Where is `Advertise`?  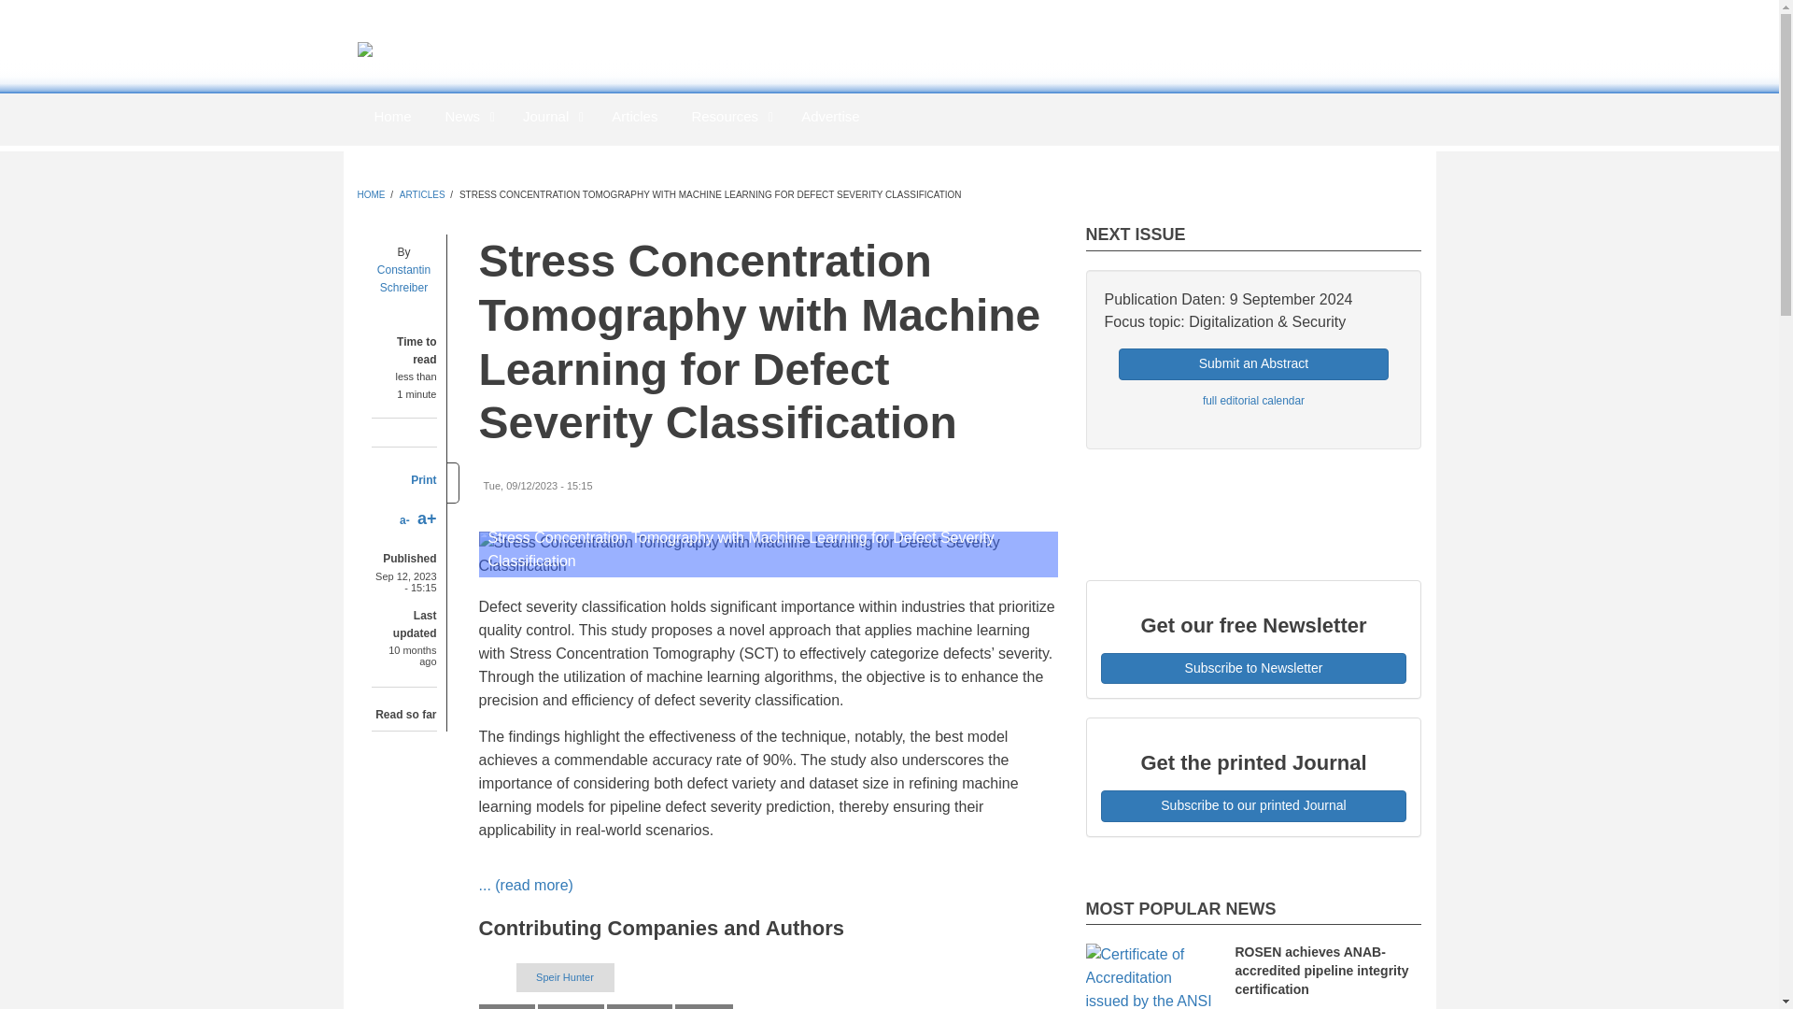 Advertise is located at coordinates (830, 116).